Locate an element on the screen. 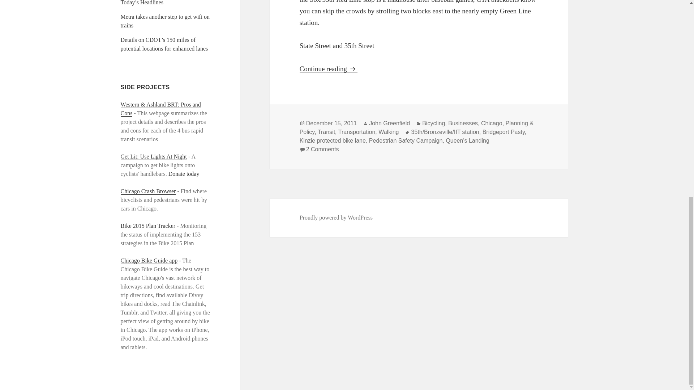 This screenshot has width=694, height=390. Bike 2015 Plan Tracker is located at coordinates (148, 226).